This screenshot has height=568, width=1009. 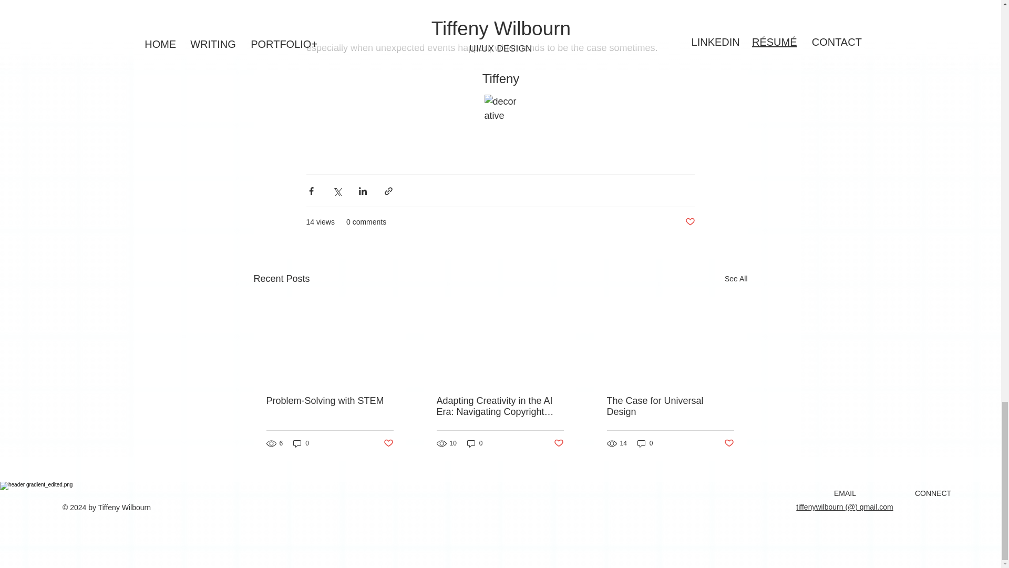 What do you see at coordinates (689, 222) in the screenshot?
I see `Post not marked as liked` at bounding box center [689, 222].